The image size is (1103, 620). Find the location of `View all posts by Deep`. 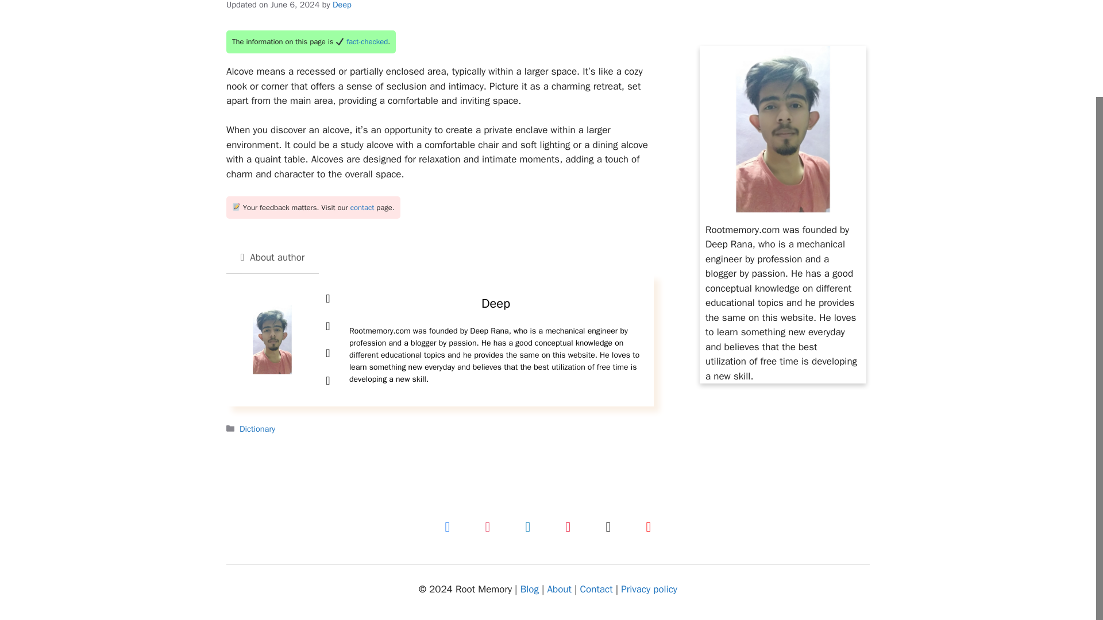

View all posts by Deep is located at coordinates (342, 5).